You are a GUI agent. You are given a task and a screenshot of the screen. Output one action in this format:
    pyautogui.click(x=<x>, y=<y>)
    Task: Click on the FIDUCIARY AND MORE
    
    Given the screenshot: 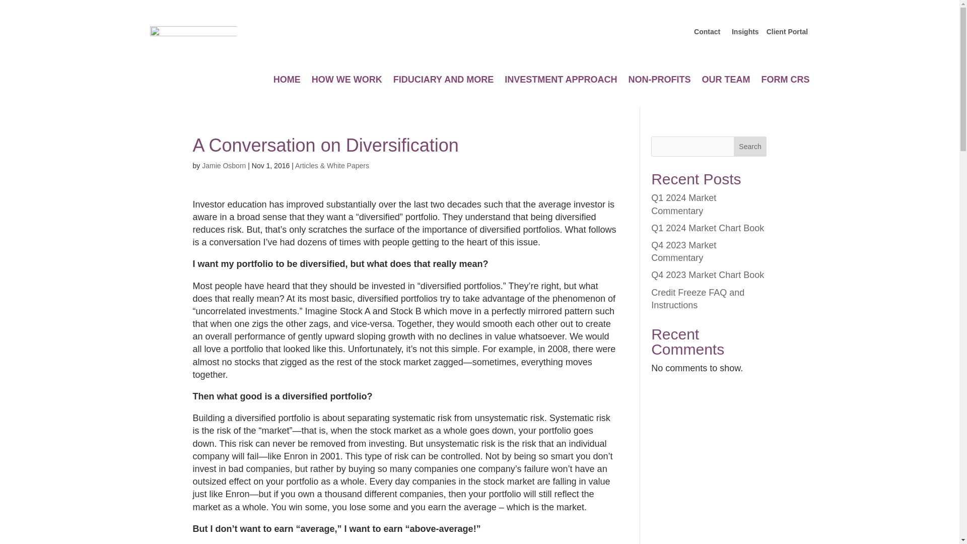 What is the action you would take?
    pyautogui.click(x=443, y=82)
    